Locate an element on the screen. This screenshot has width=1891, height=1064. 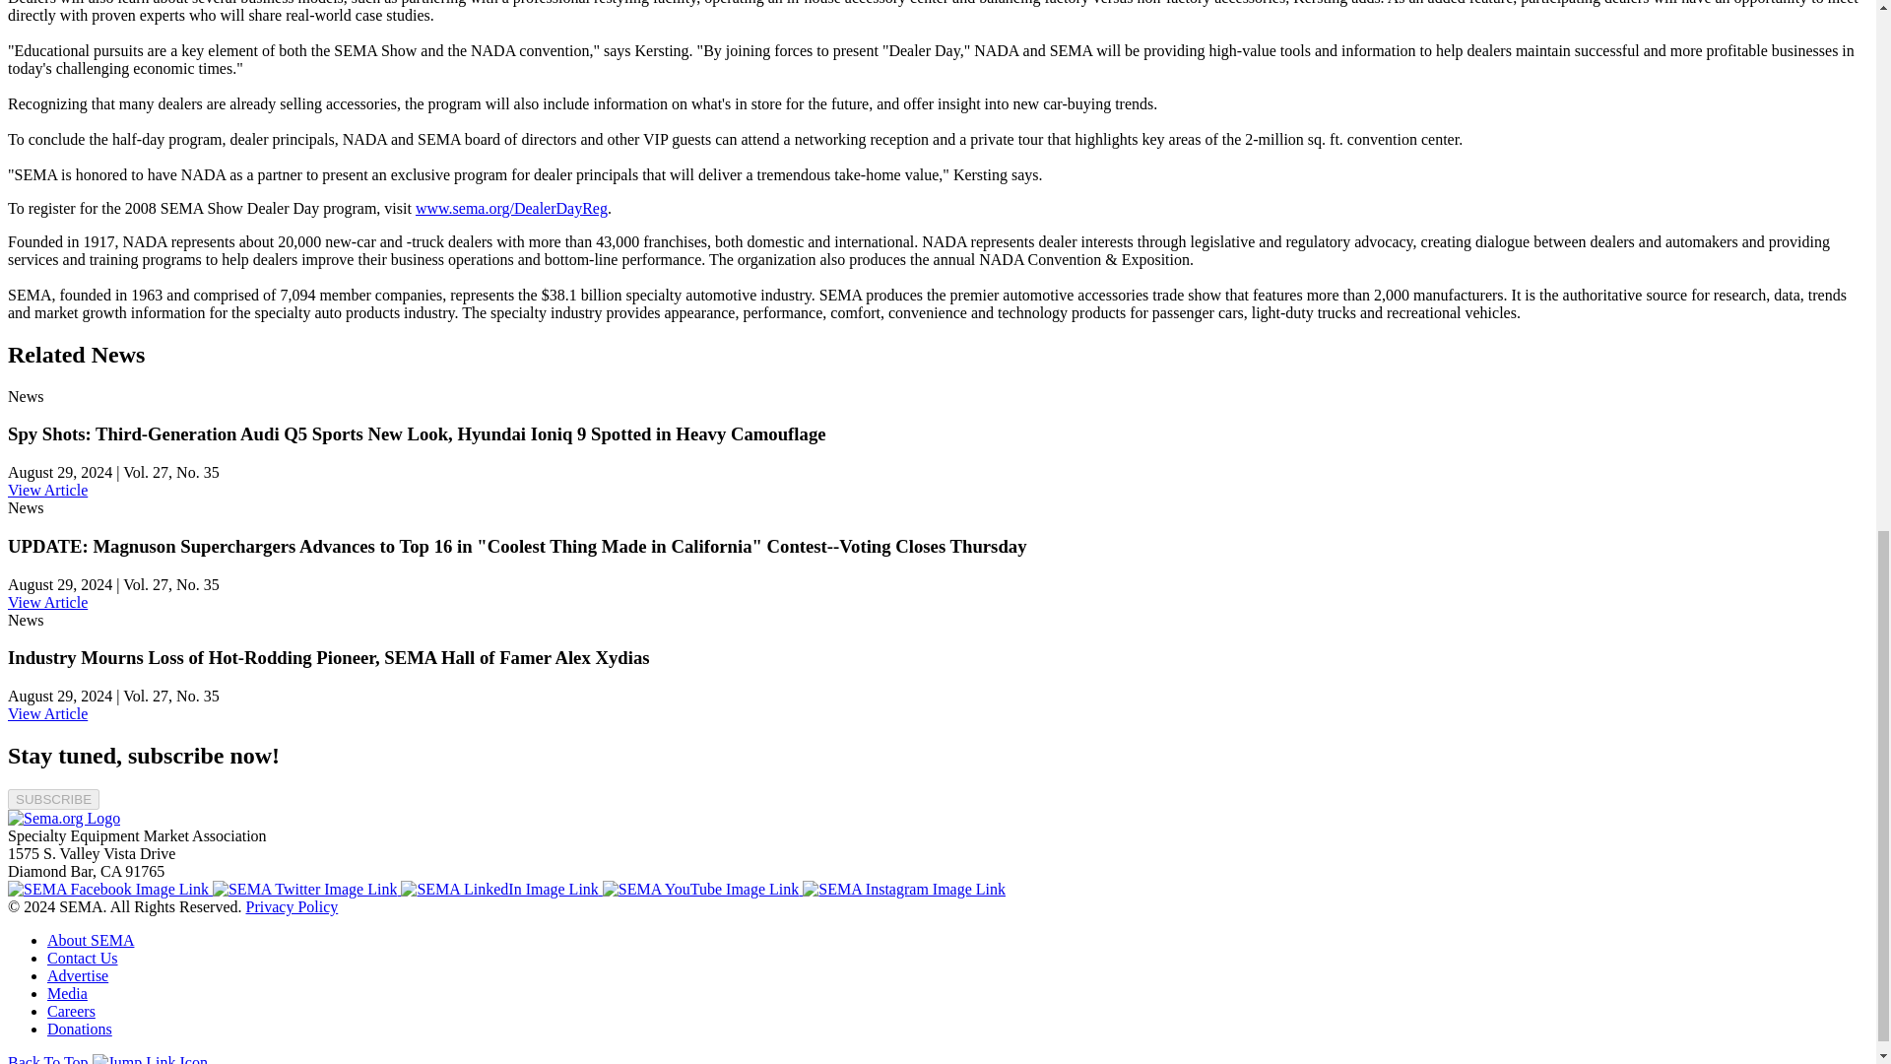
Privacy Policy is located at coordinates (292, 906).